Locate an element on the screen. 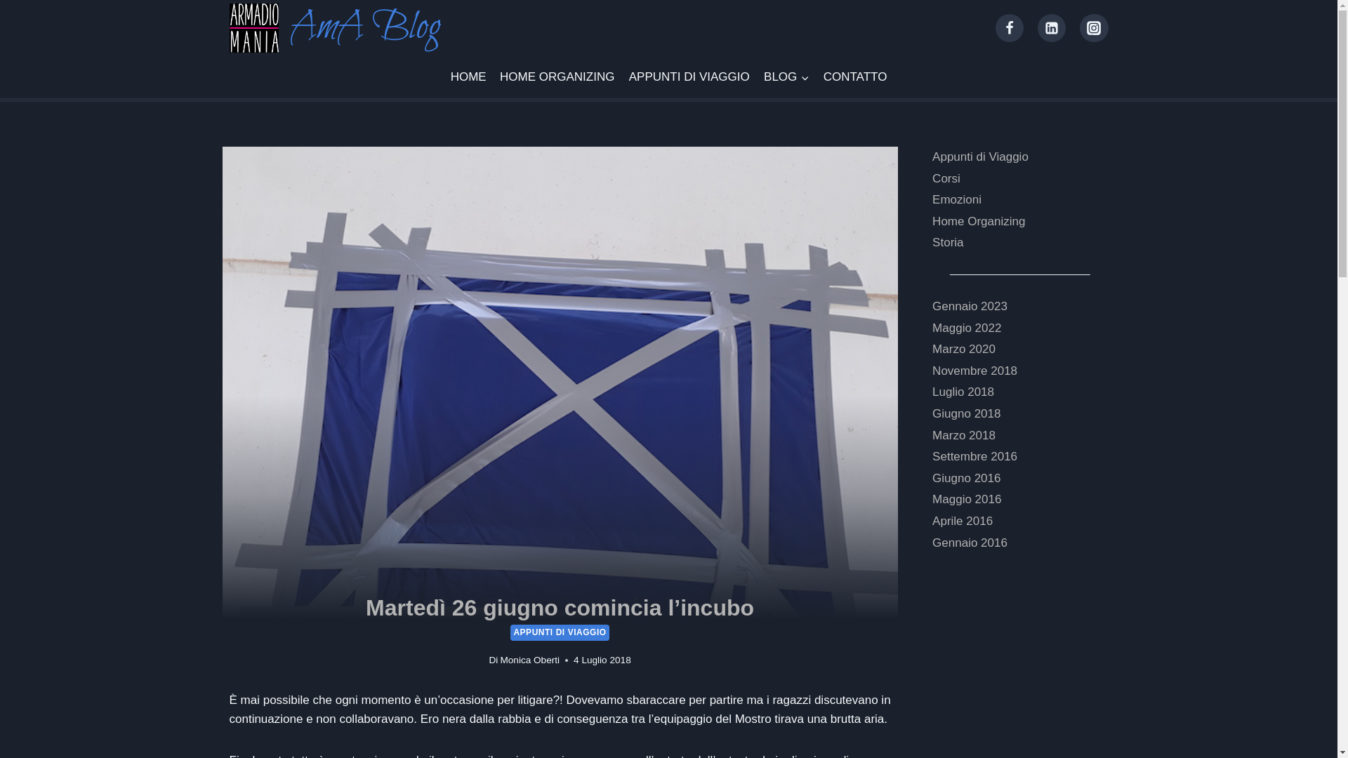  Emozioni is located at coordinates (957, 199).